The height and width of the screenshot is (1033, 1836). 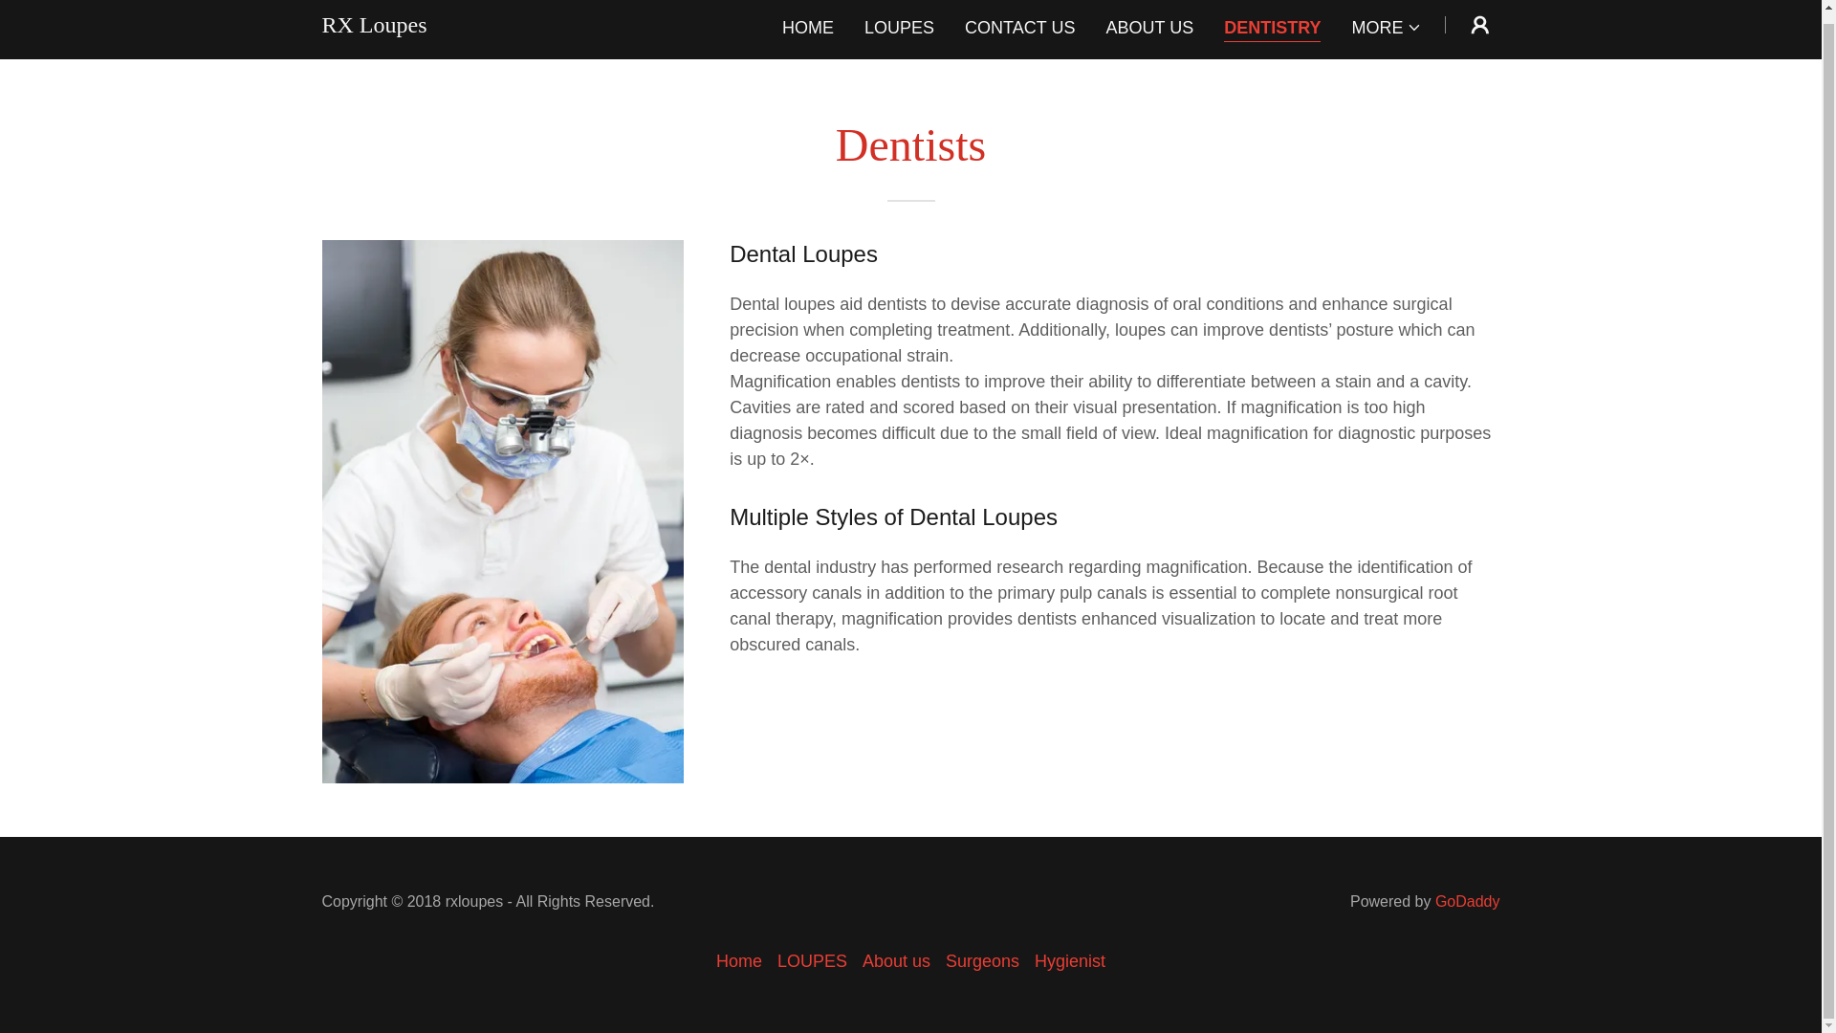 I want to click on MORE, so click(x=1387, y=27).